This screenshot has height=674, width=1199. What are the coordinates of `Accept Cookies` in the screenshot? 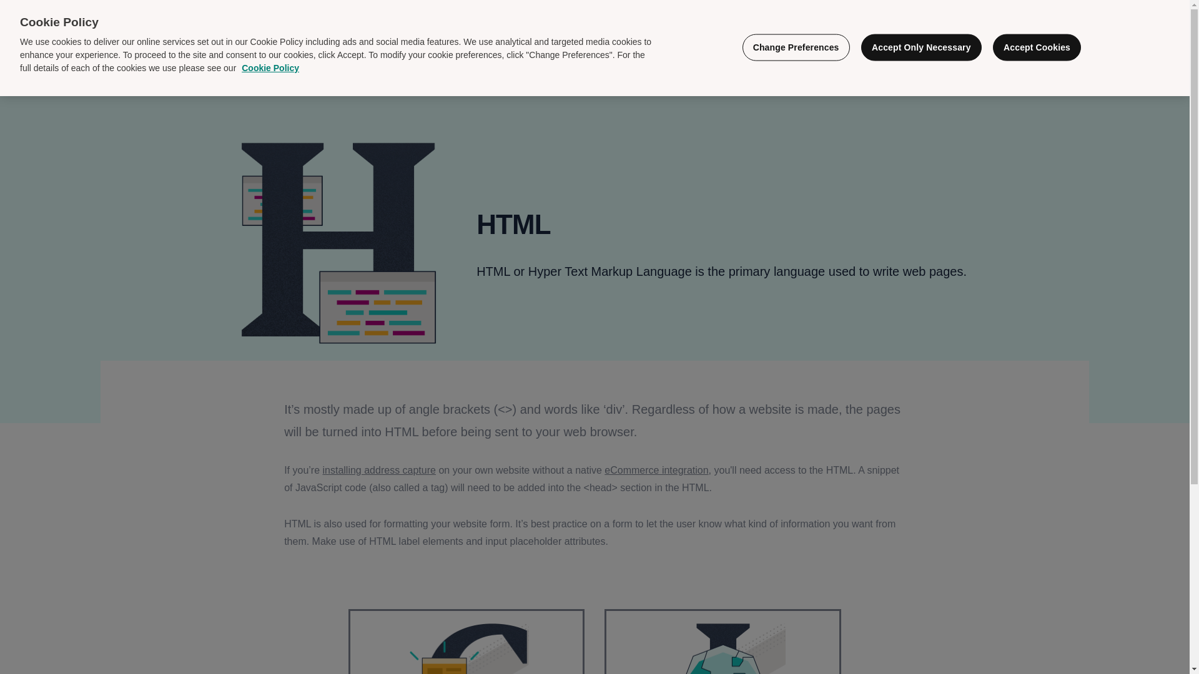 It's located at (1037, 47).